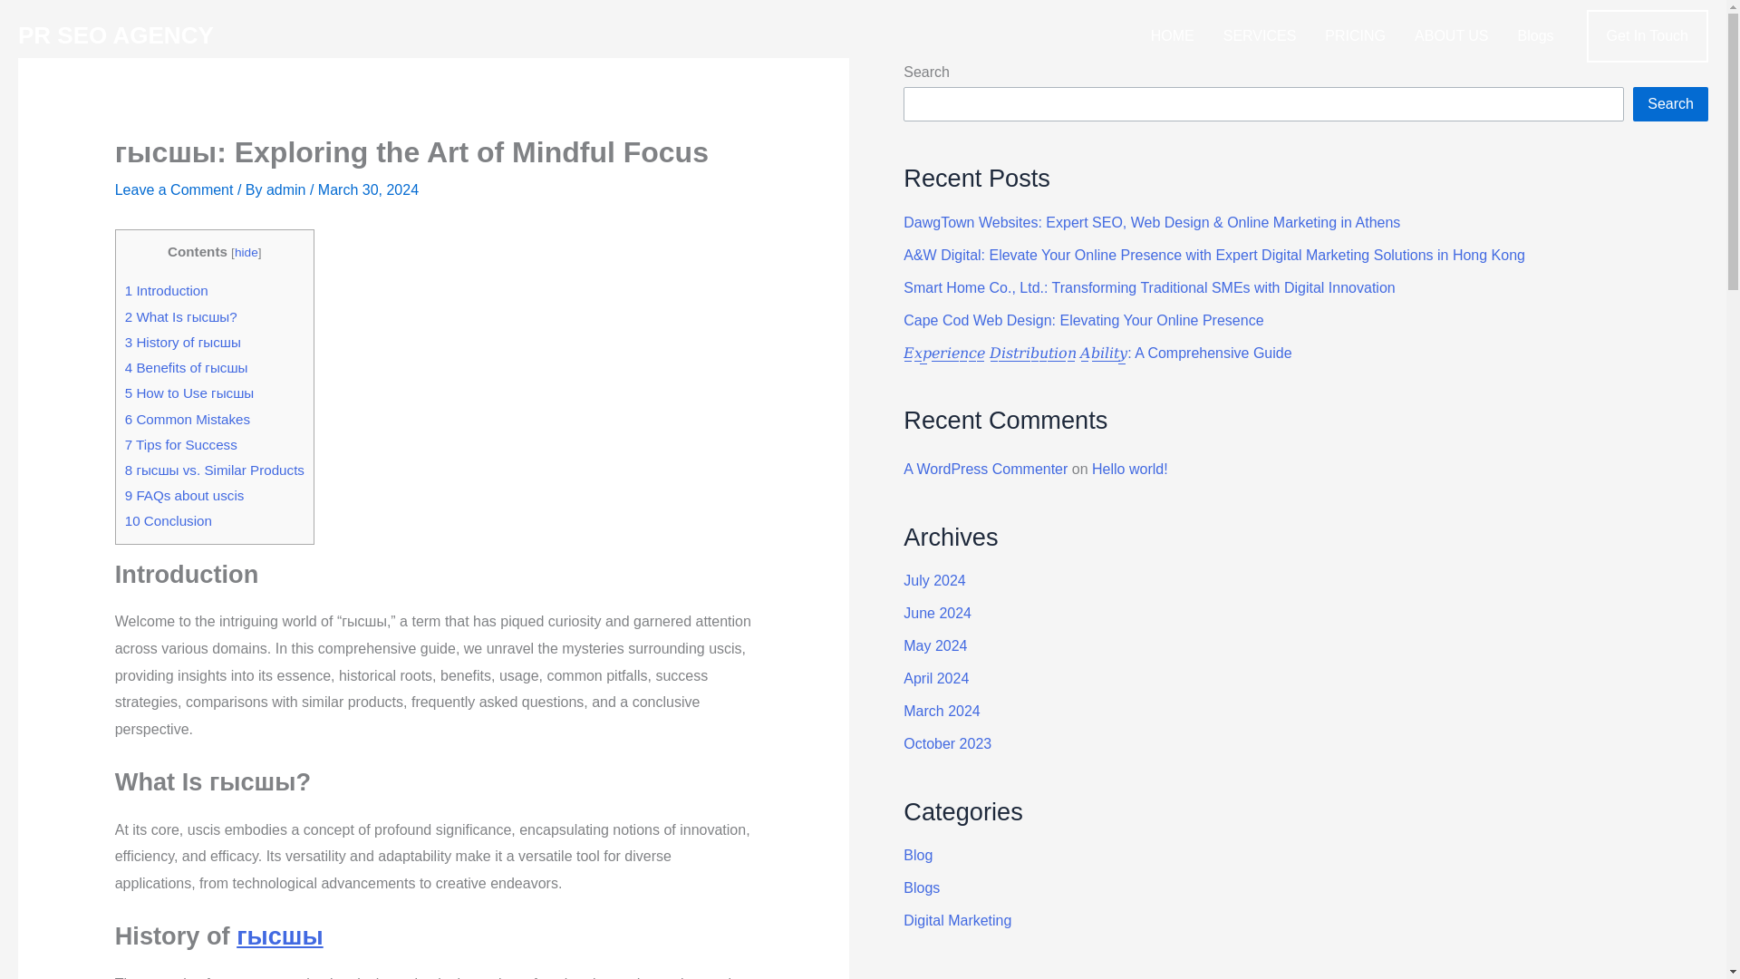  Describe the element at coordinates (167, 290) in the screenshot. I see `1 Introduction` at that location.